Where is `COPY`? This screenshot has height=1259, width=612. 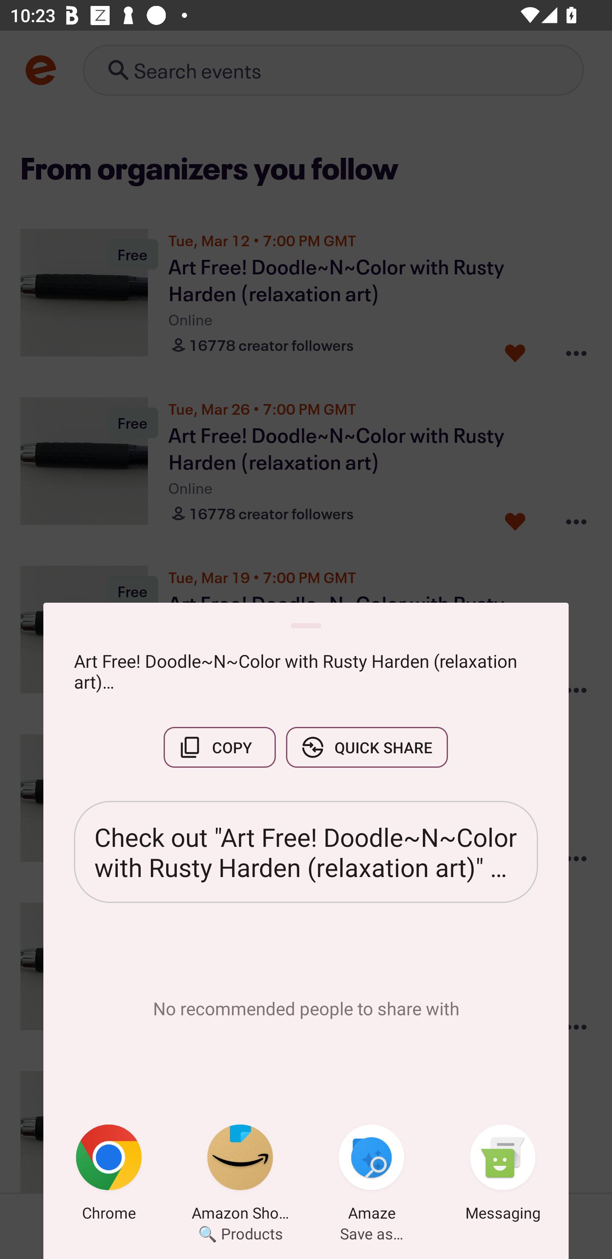
COPY is located at coordinates (219, 747).